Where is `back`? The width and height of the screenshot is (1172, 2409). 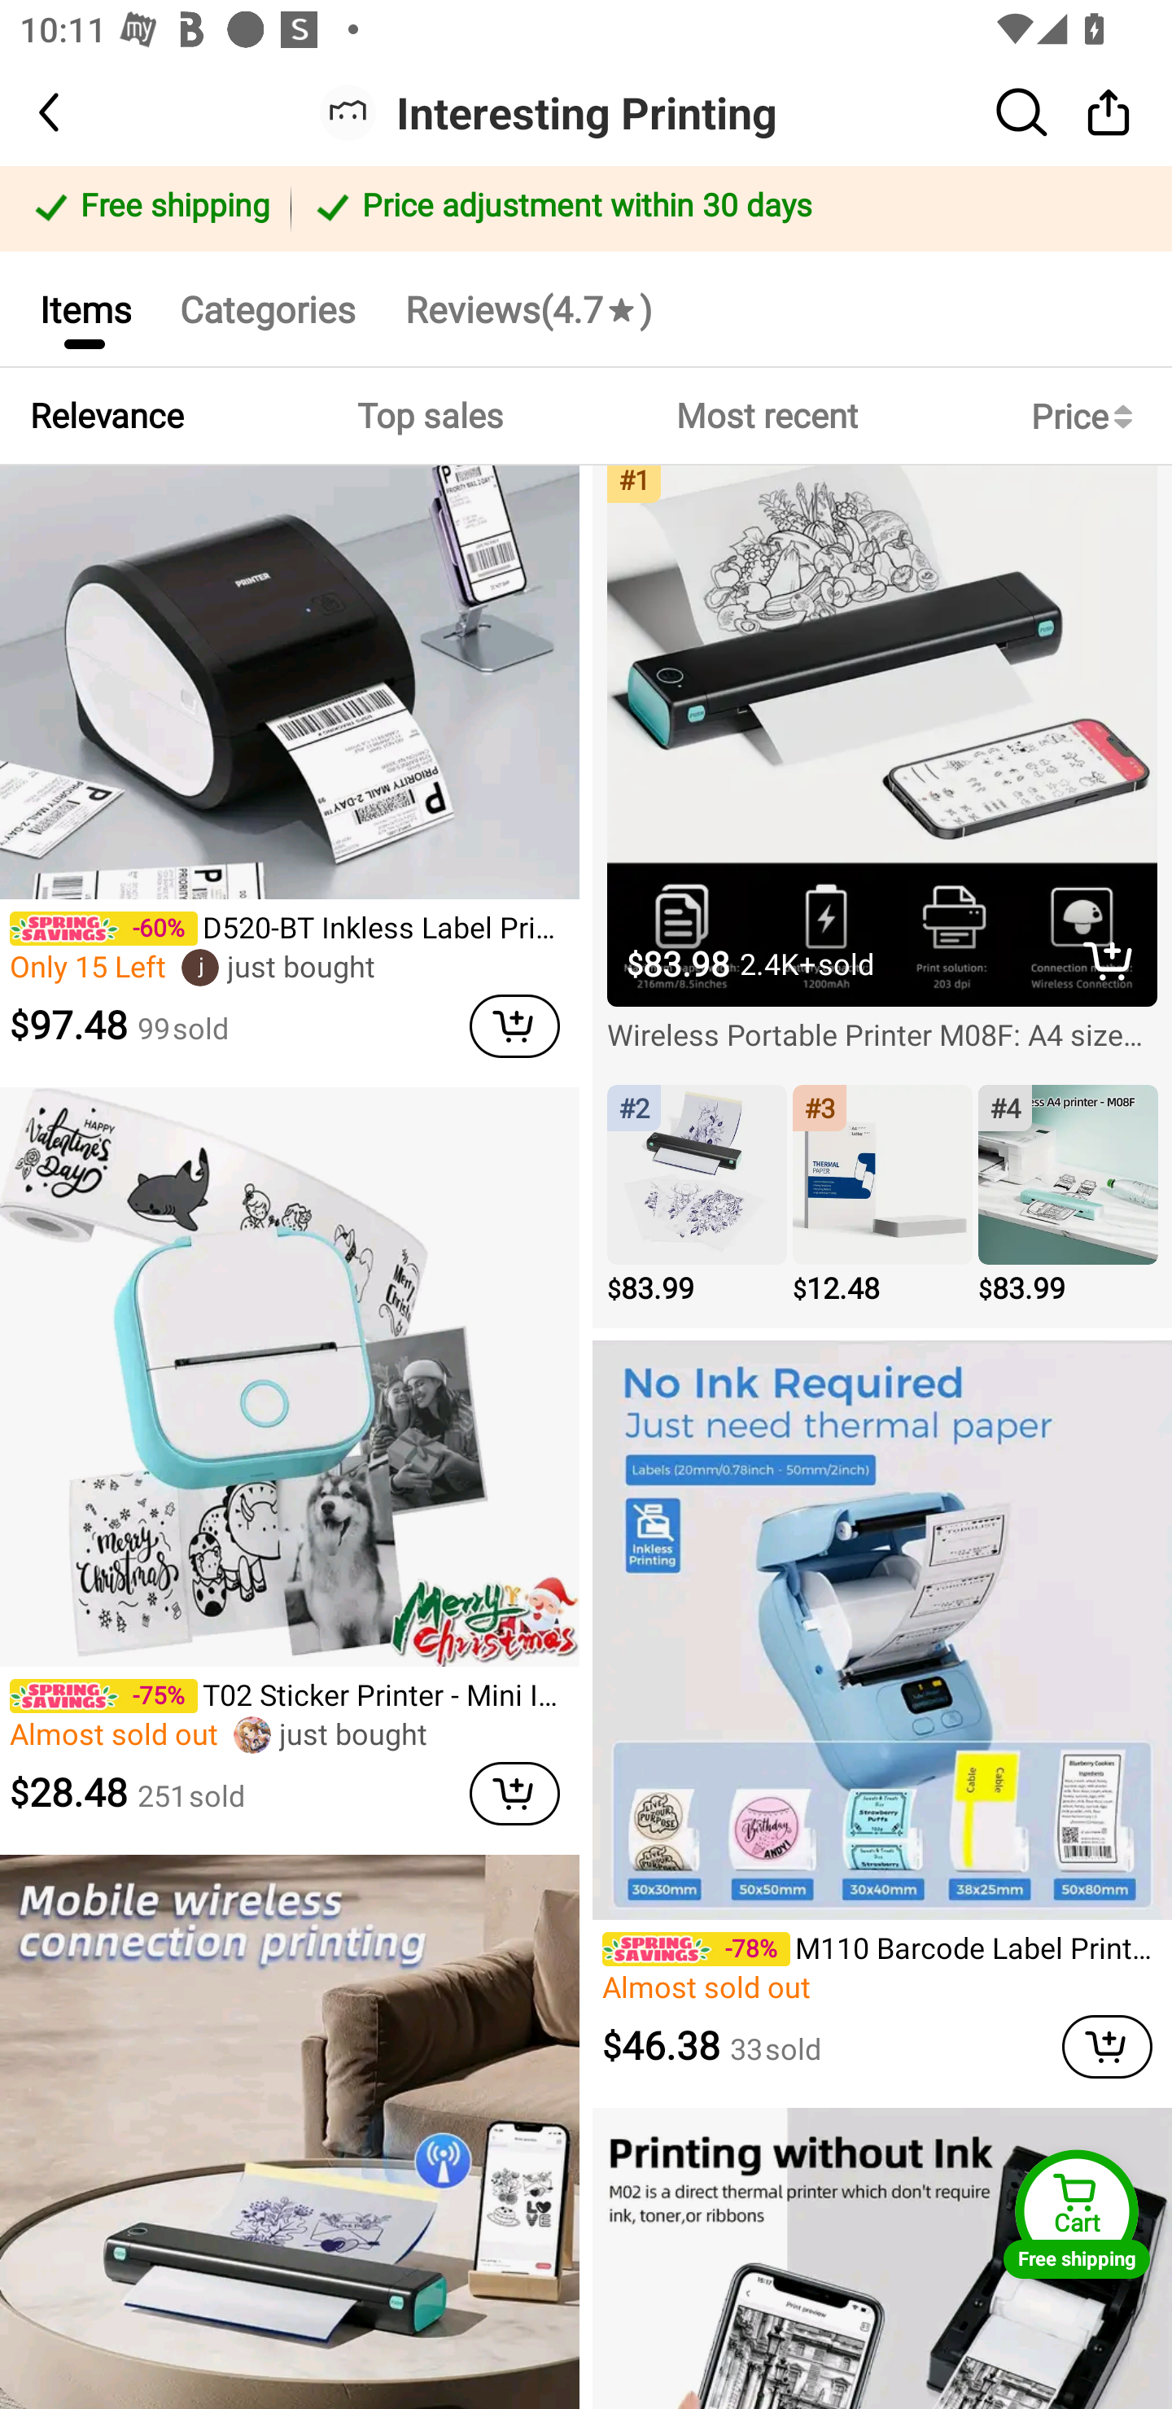
back is located at coordinates (73, 112).